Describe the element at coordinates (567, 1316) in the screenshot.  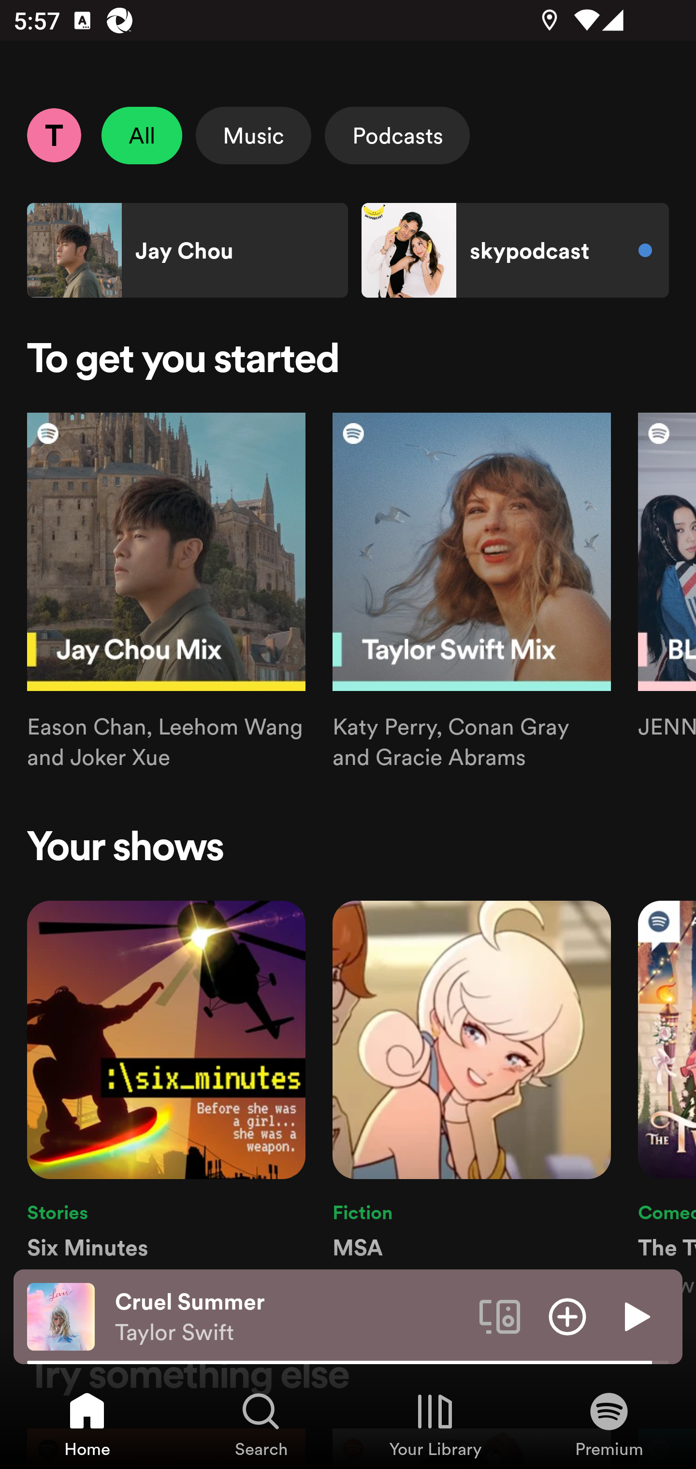
I see `Add item` at that location.